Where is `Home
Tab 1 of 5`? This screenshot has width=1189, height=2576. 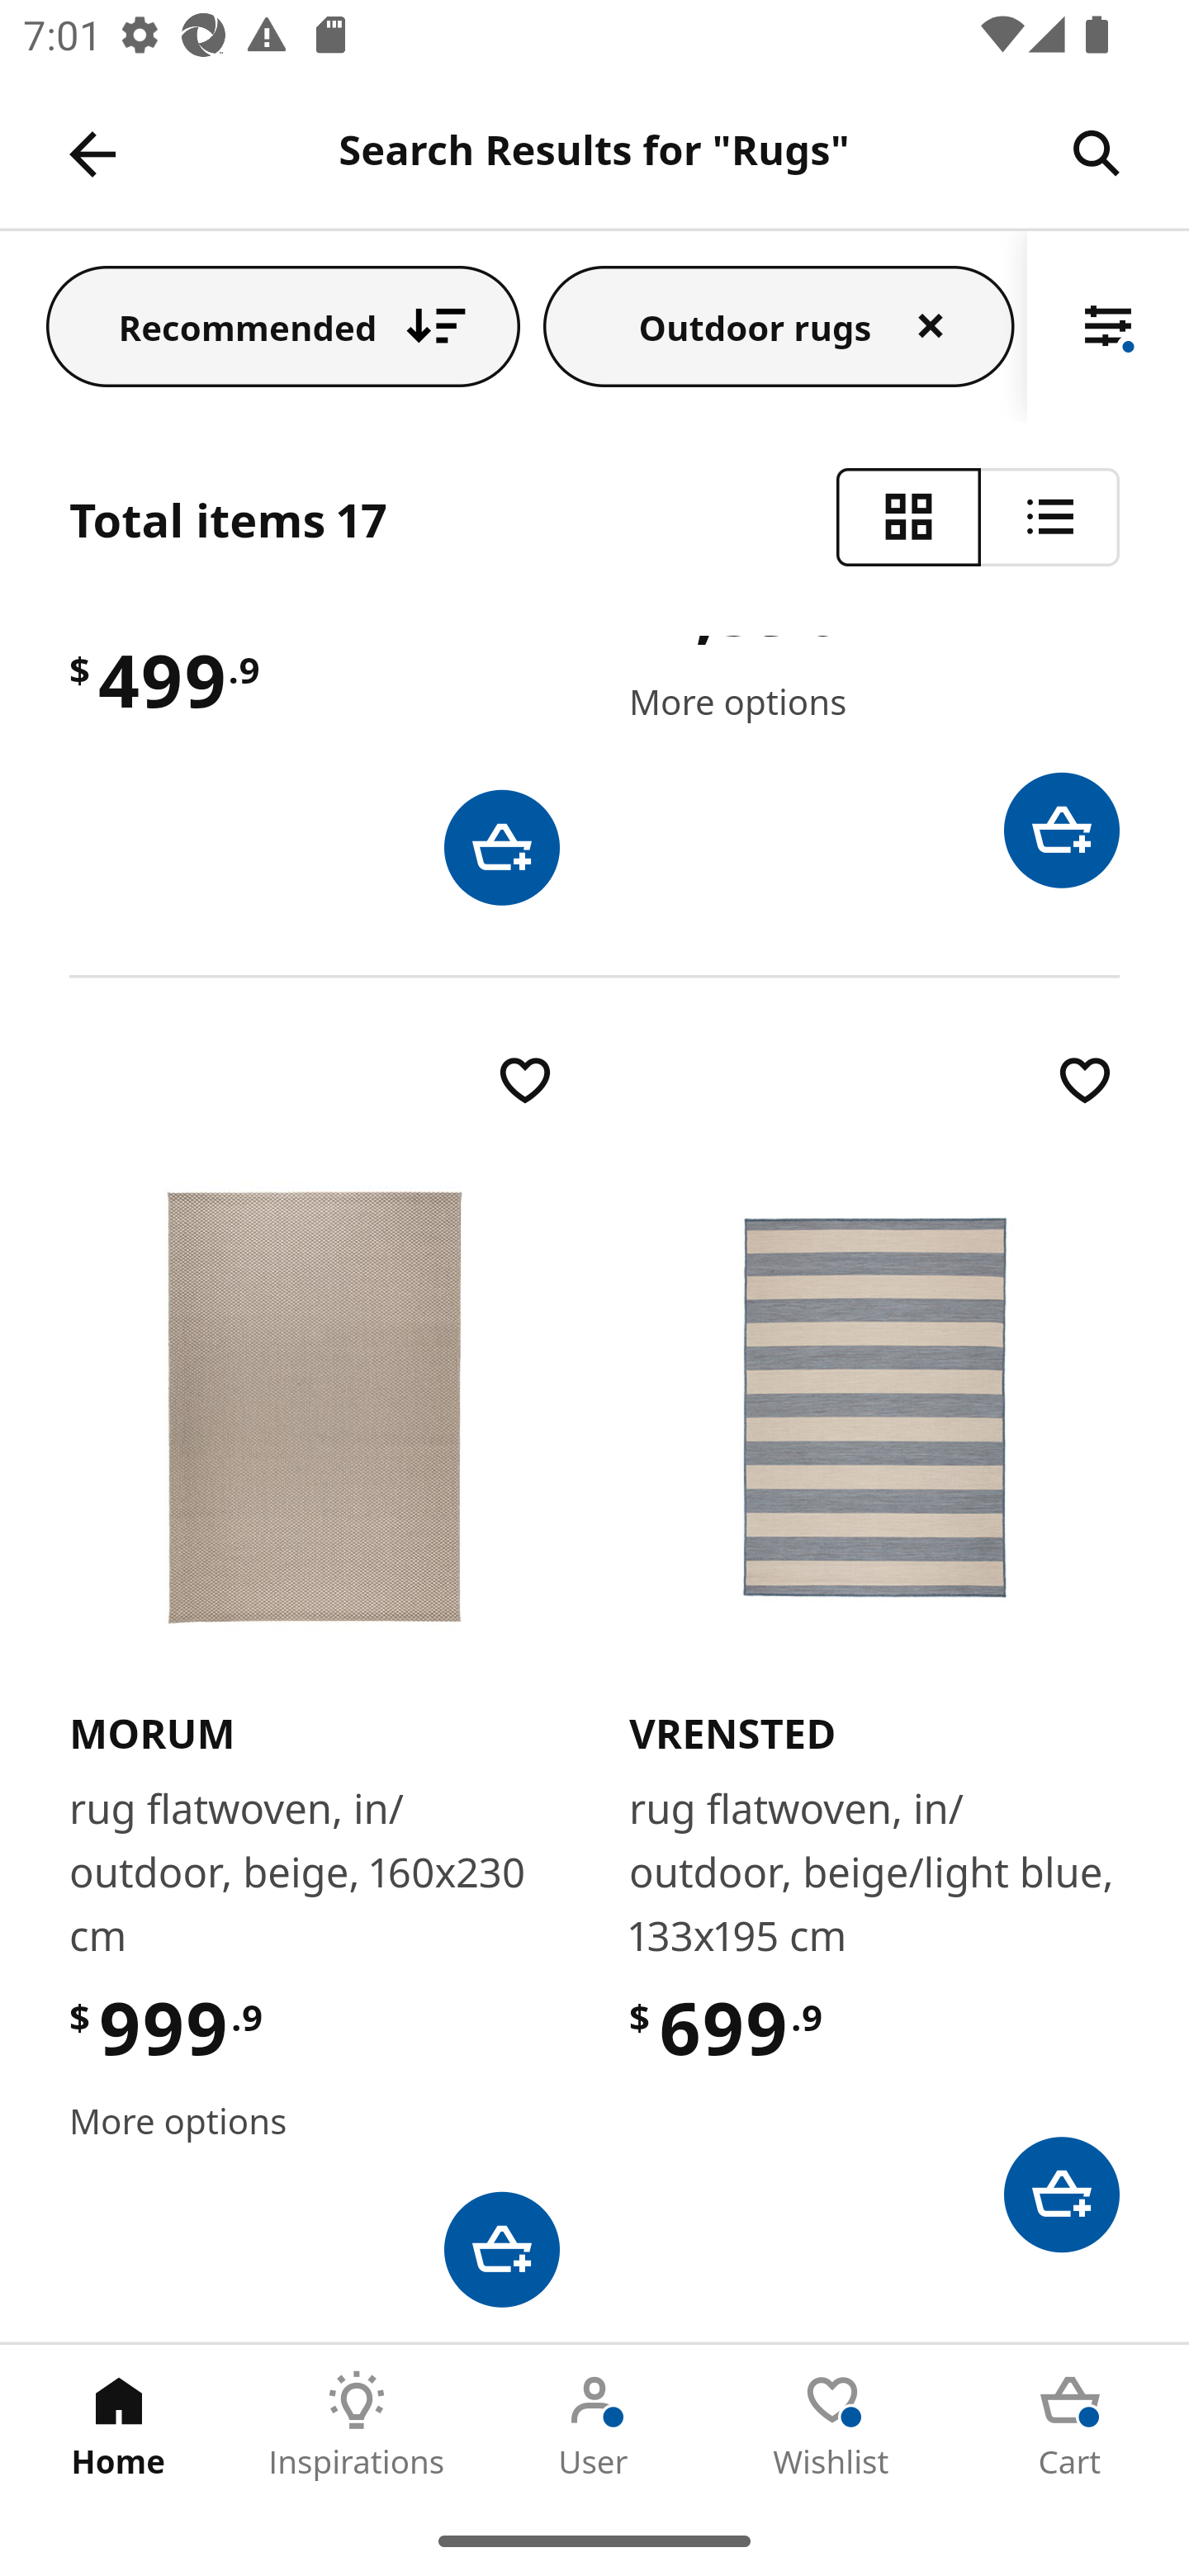
Home
Tab 1 of 5 is located at coordinates (119, 2425).